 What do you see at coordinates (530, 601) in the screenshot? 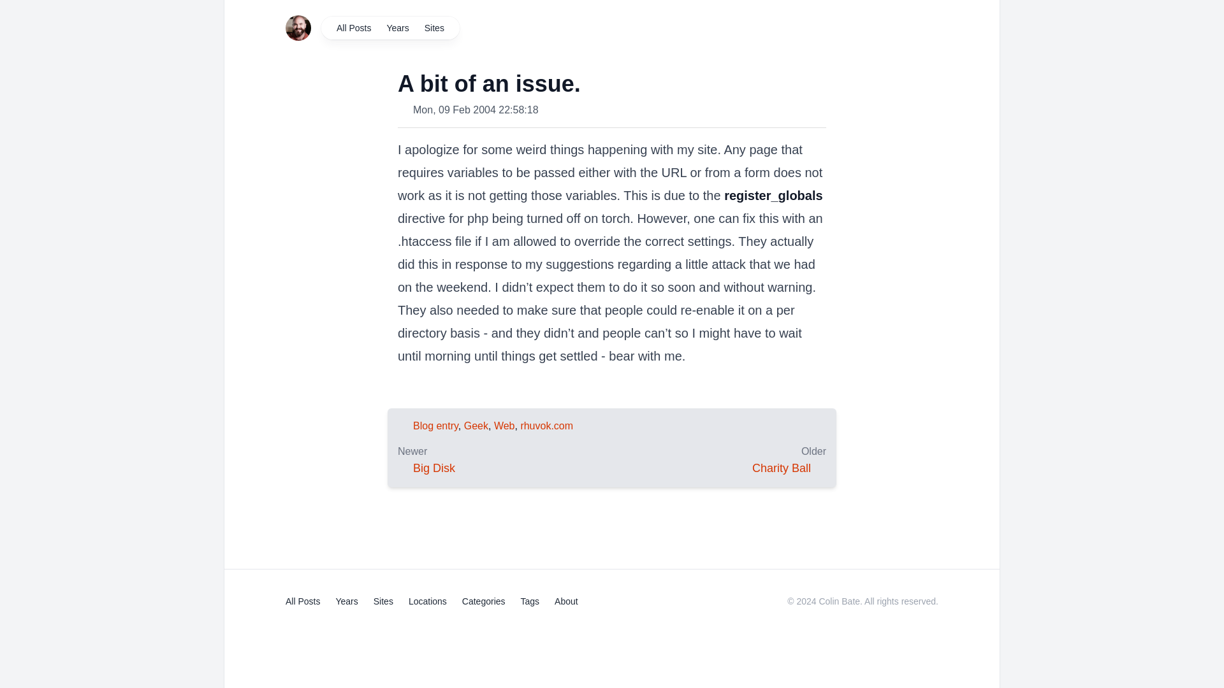
I see `Tags` at bounding box center [530, 601].